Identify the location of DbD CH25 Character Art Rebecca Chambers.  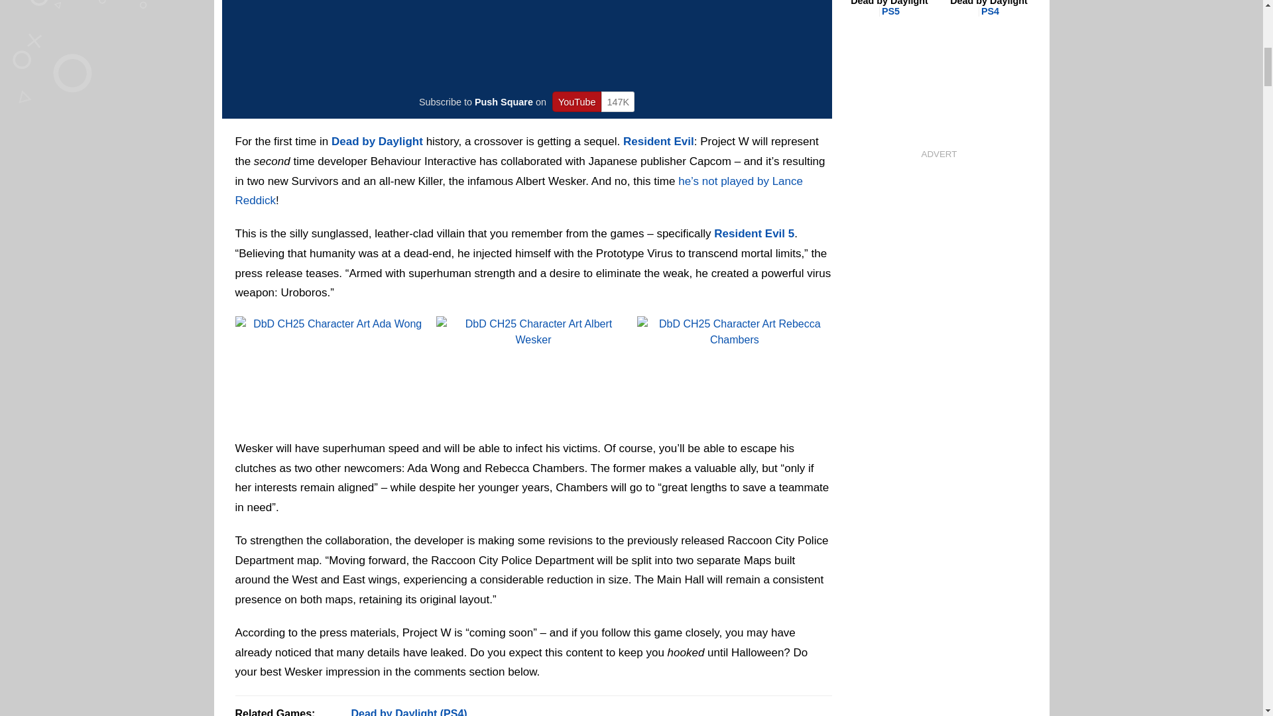
(734, 371).